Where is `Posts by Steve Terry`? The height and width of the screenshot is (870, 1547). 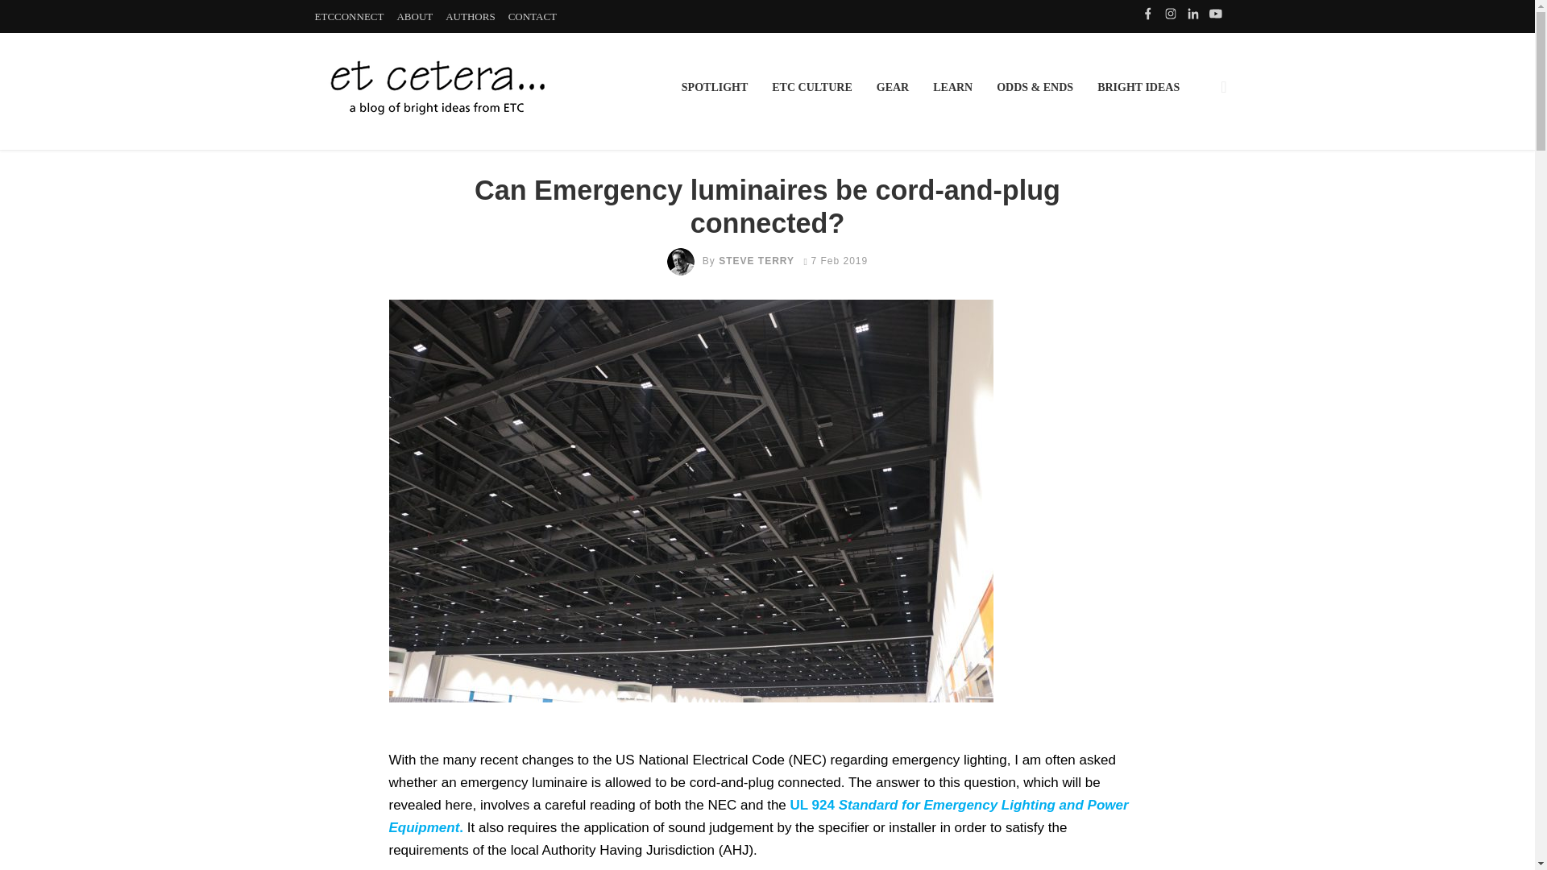
Posts by Steve Terry is located at coordinates (757, 261).